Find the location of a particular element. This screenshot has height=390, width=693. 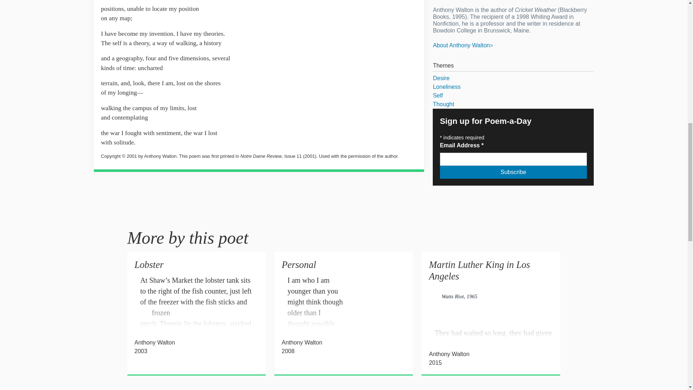

Loneliness is located at coordinates (513, 87).